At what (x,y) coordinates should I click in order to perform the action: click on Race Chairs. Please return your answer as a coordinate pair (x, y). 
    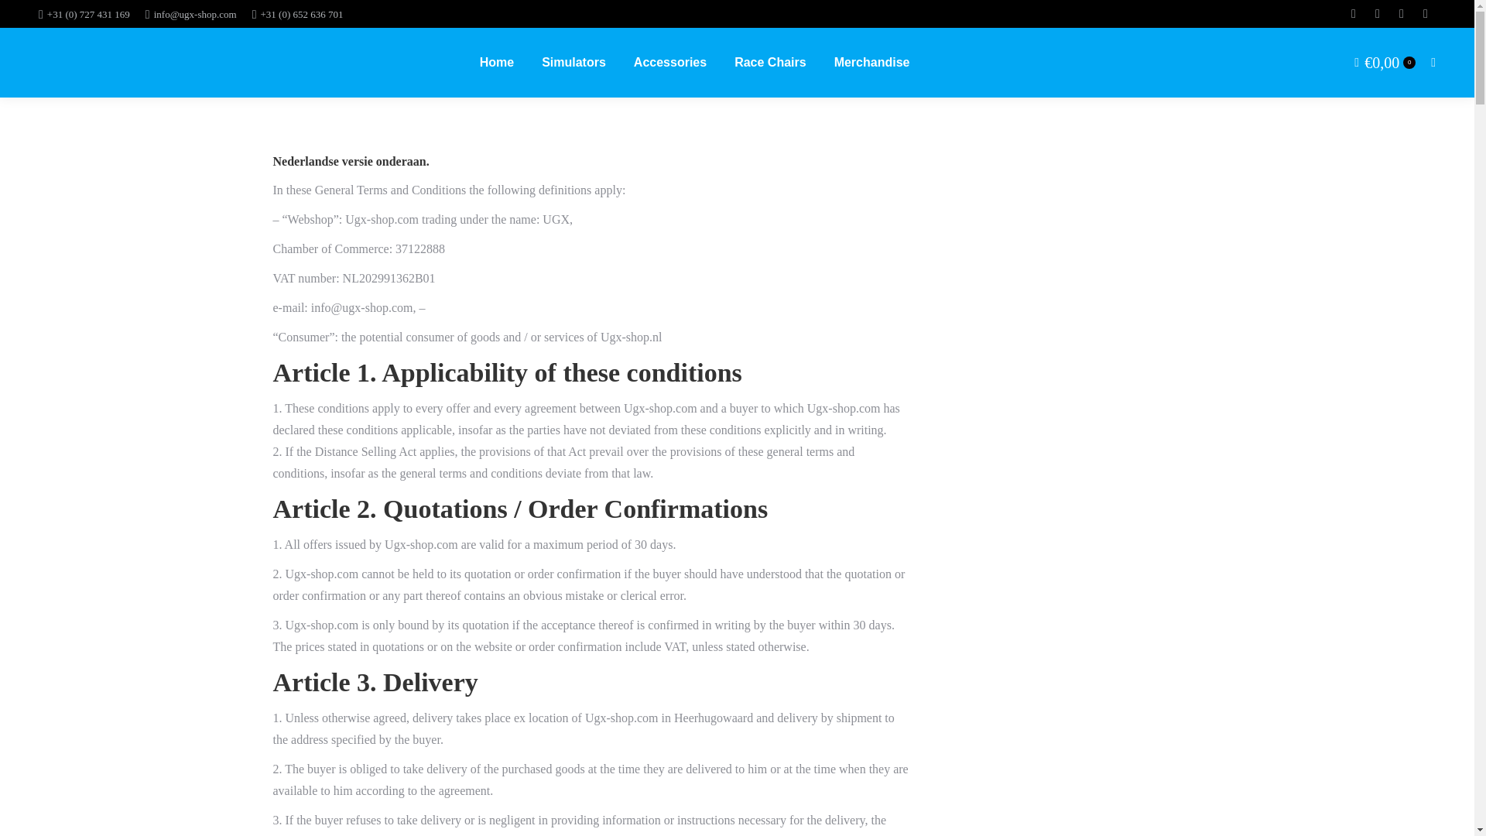
    Looking at the image, I should click on (770, 63).